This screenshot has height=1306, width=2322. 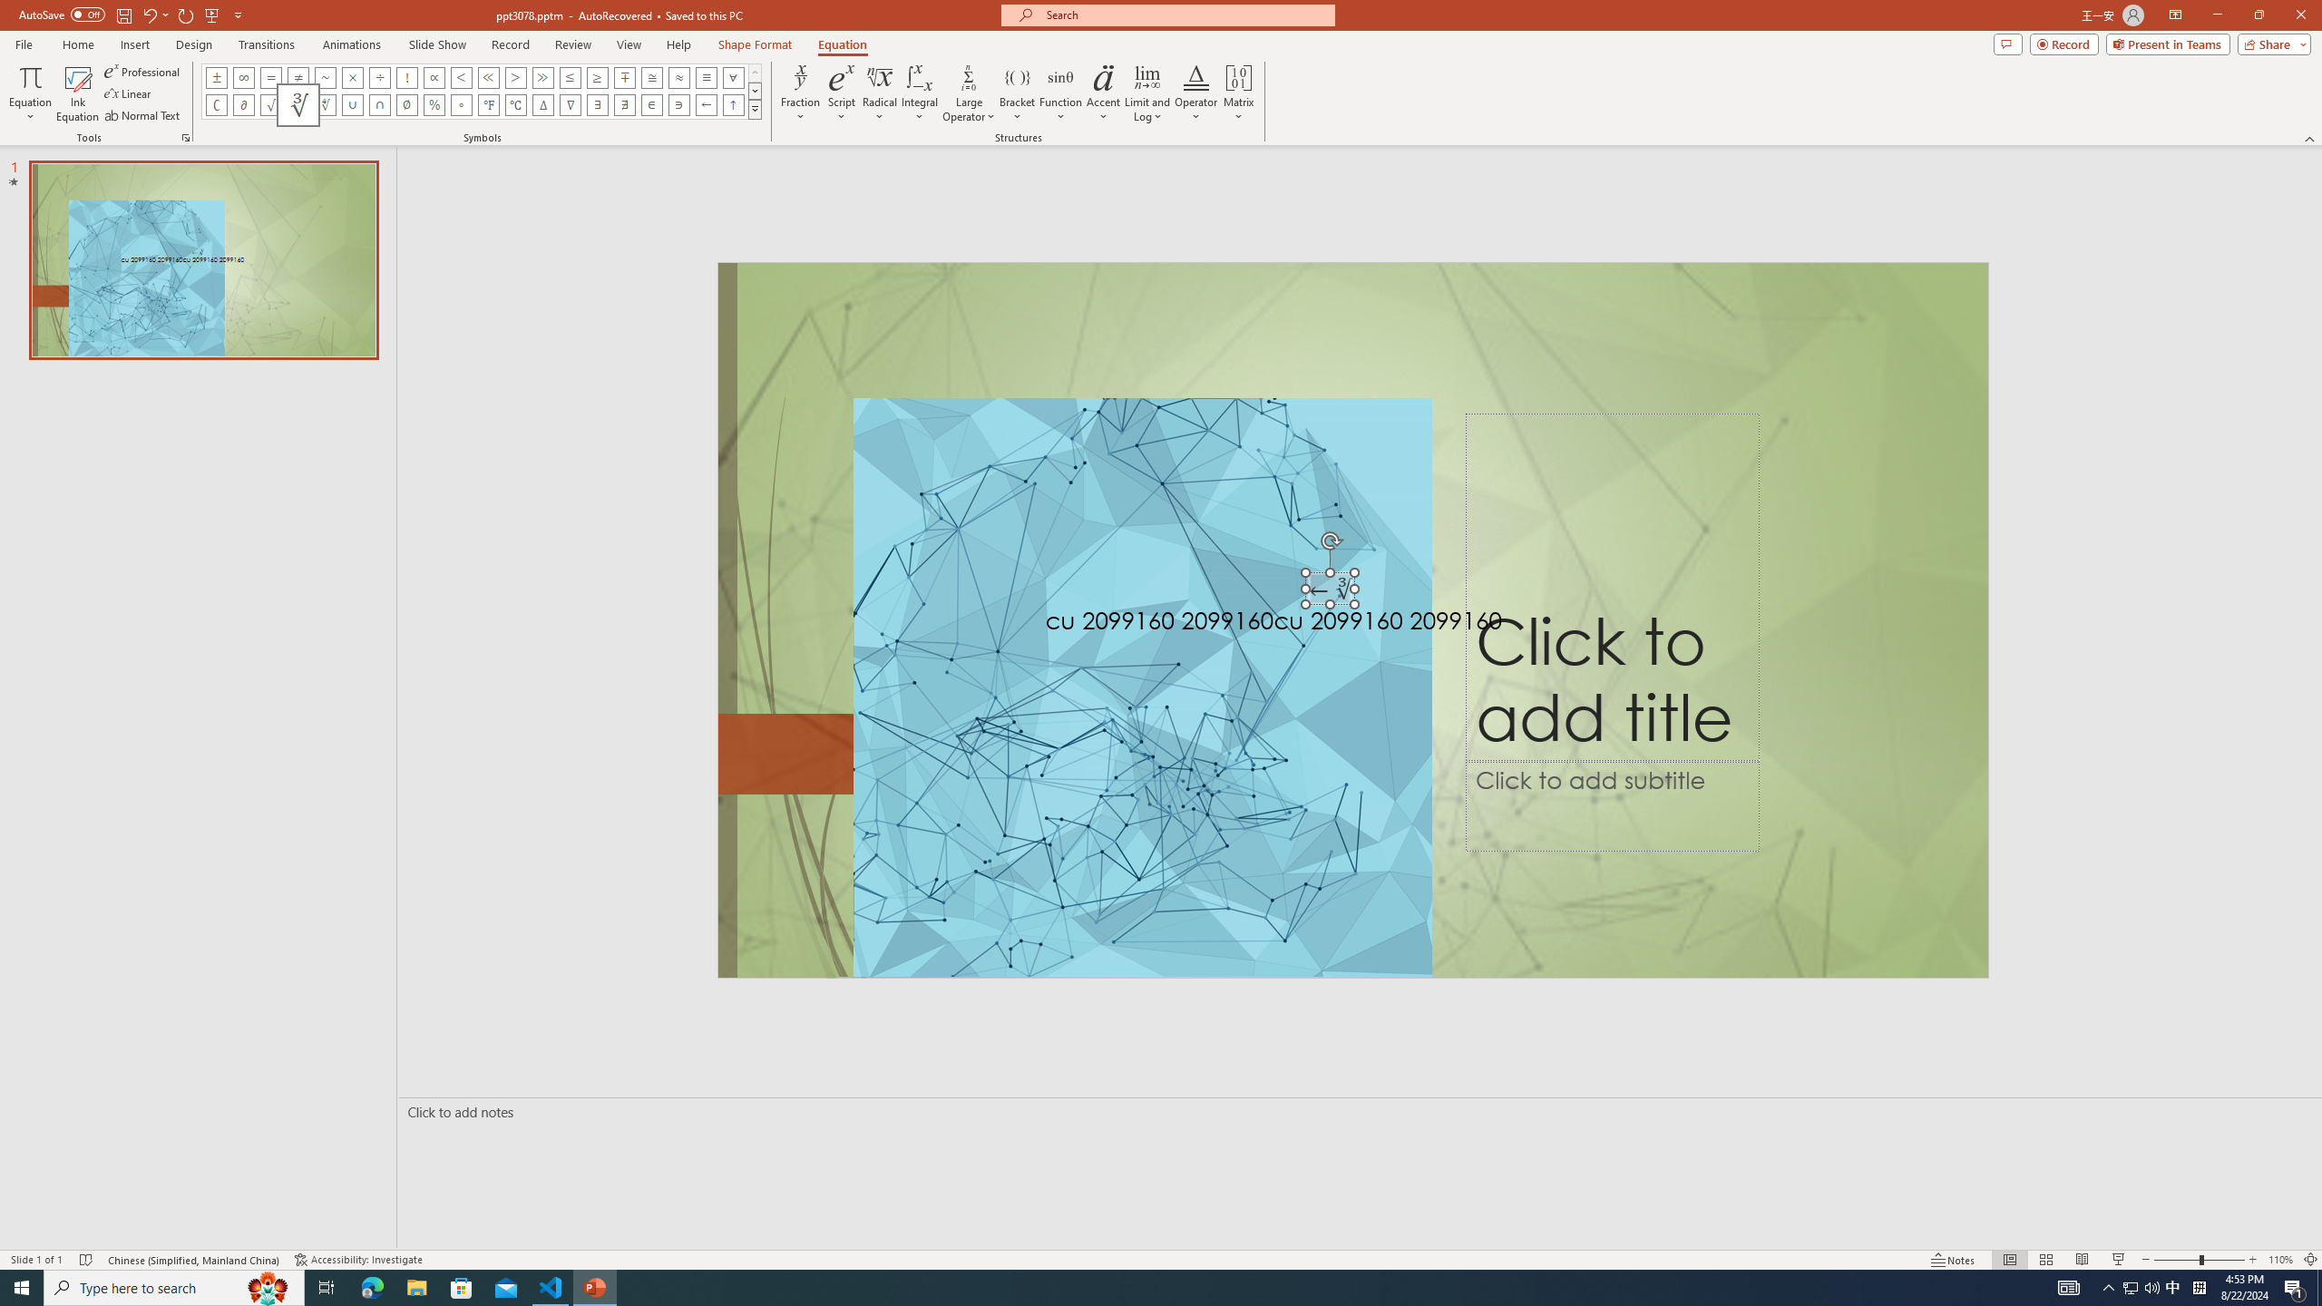 What do you see at coordinates (706, 105) in the screenshot?
I see `Equation Symbol Left Arrow` at bounding box center [706, 105].